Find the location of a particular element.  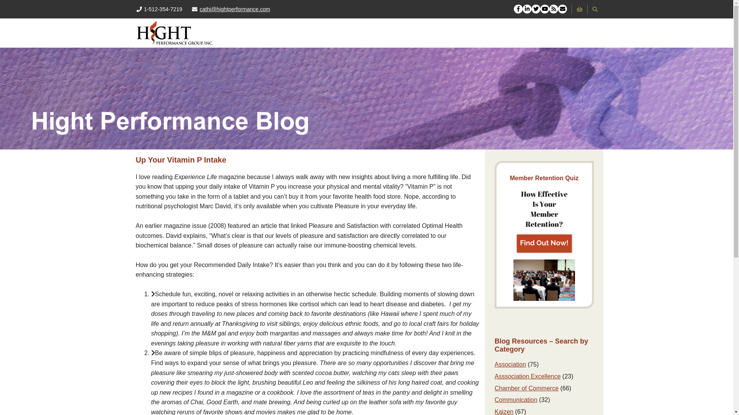

Asssociation Excellence is located at coordinates (527, 376).